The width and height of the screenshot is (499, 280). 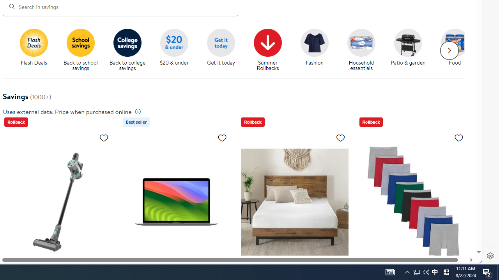 What do you see at coordinates (361, 50) in the screenshot?
I see `Household essentials Household essentials` at bounding box center [361, 50].